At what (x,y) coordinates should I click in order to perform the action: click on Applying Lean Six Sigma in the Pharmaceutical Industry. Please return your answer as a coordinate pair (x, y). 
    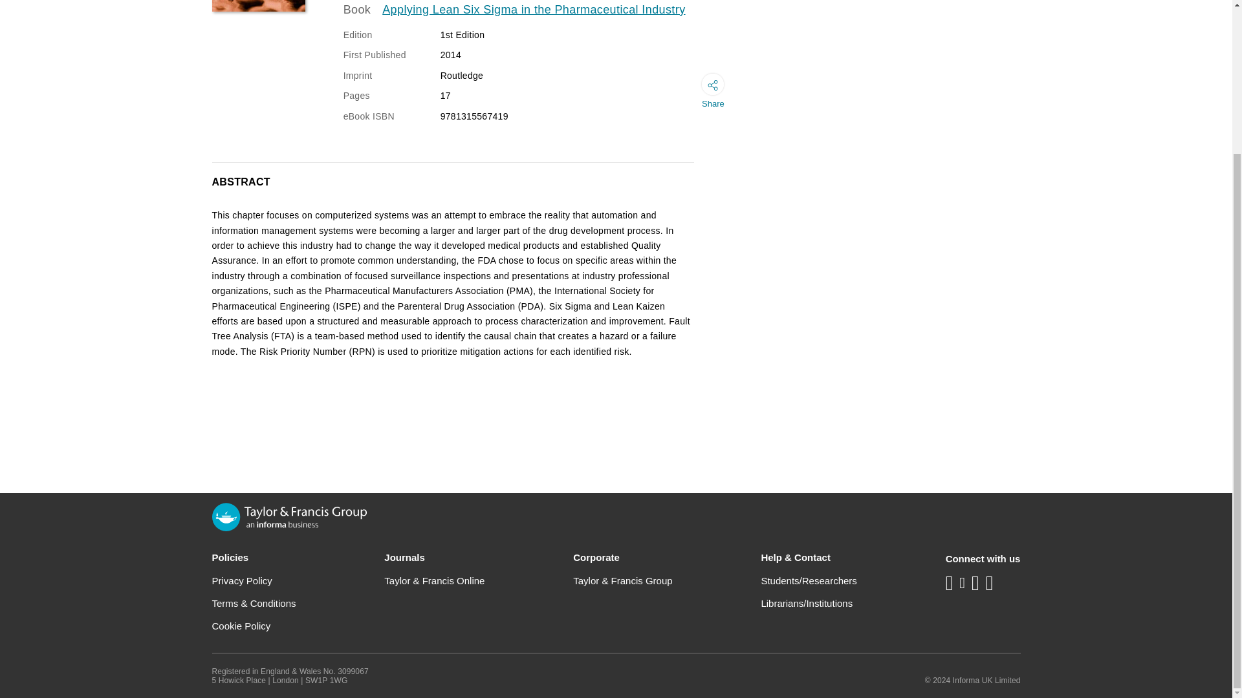
    Looking at the image, I should click on (534, 10).